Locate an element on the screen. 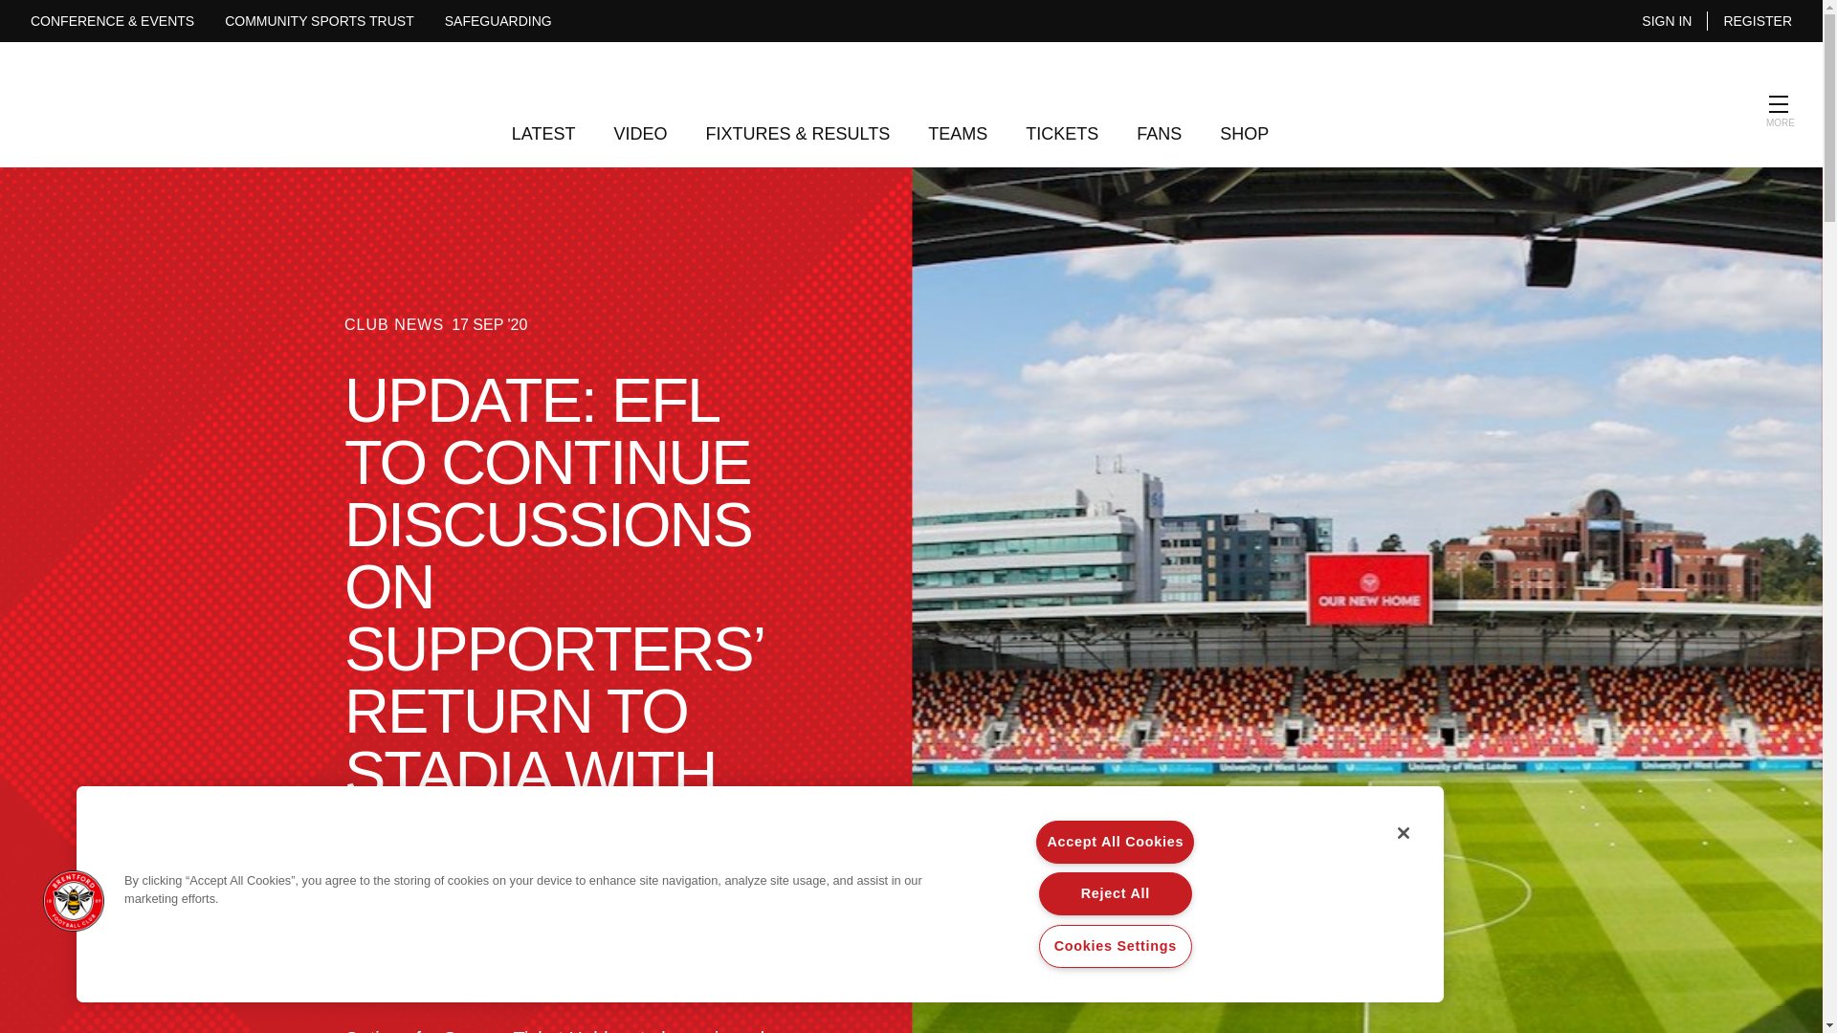 Image resolution: width=1837 pixels, height=1033 pixels. Brentford logo is located at coordinates (911, 65).